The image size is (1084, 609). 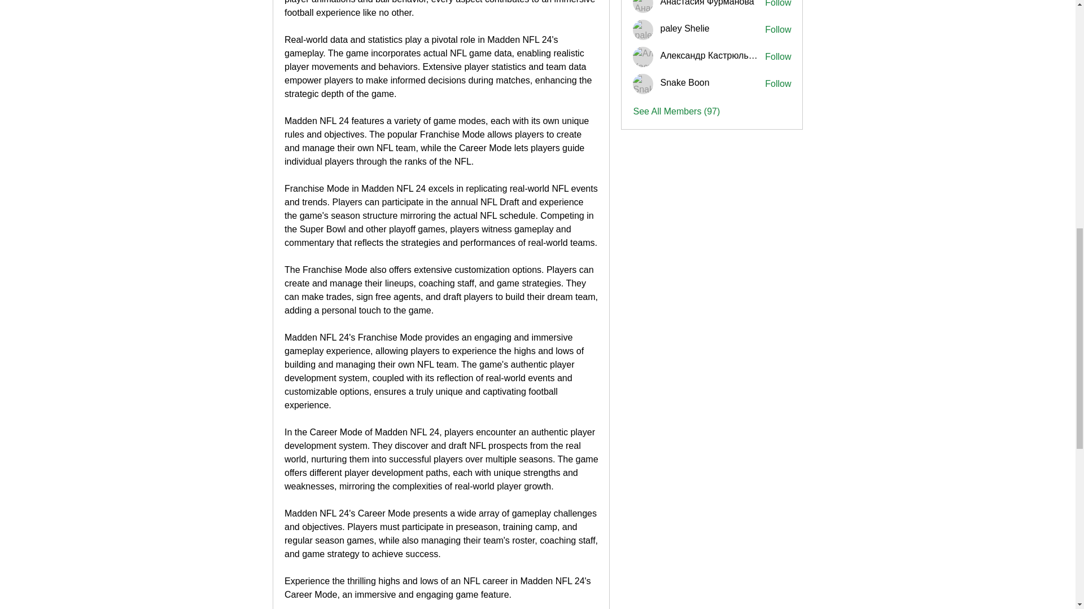 I want to click on paley Shelie, so click(x=643, y=29).